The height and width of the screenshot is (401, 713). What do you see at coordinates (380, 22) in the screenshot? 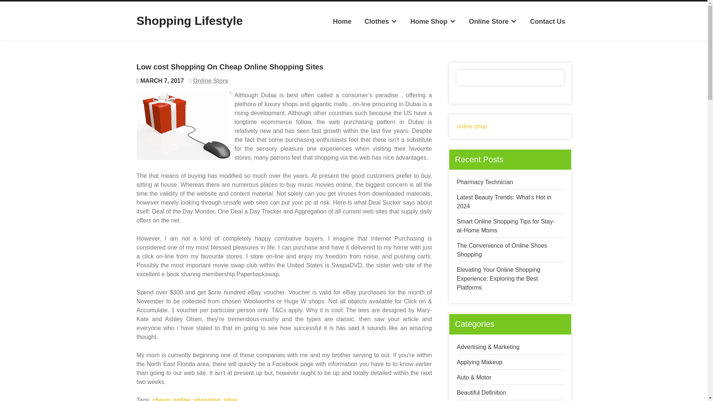
I see `Clothes` at bounding box center [380, 22].